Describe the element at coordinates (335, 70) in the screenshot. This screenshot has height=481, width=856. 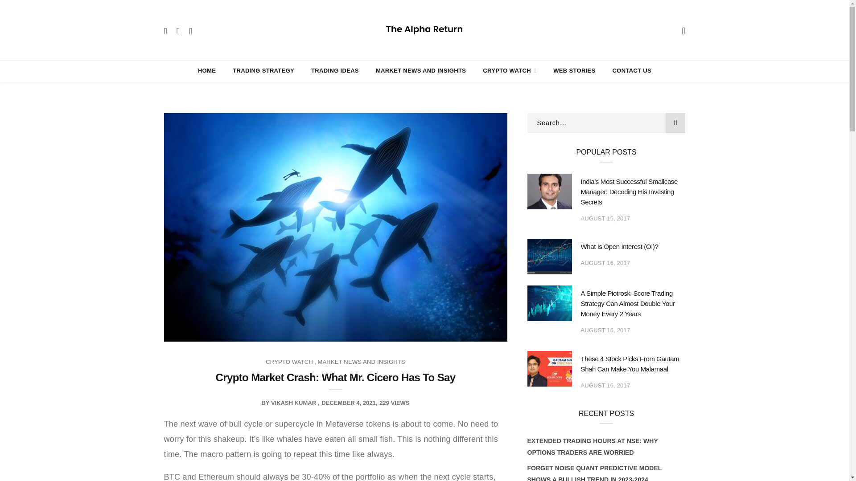
I see `Trading Ideas` at that location.